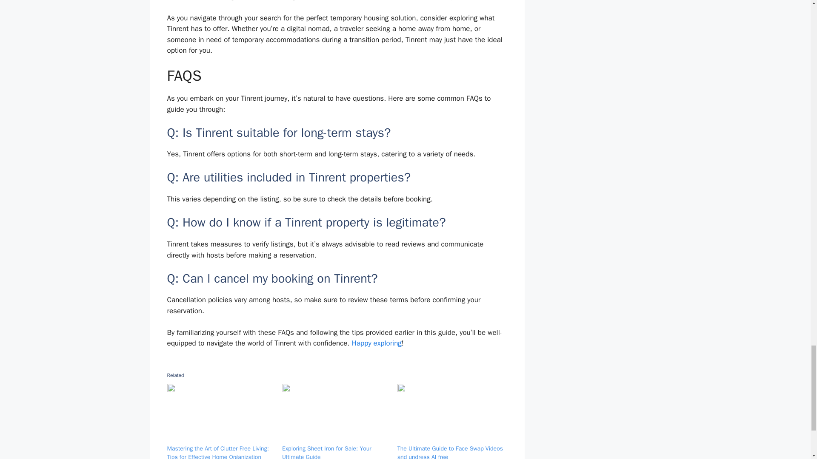 This screenshot has width=817, height=459. I want to click on The Ultimate Guide to Face Swap Videos and undress AI free, so click(450, 452).